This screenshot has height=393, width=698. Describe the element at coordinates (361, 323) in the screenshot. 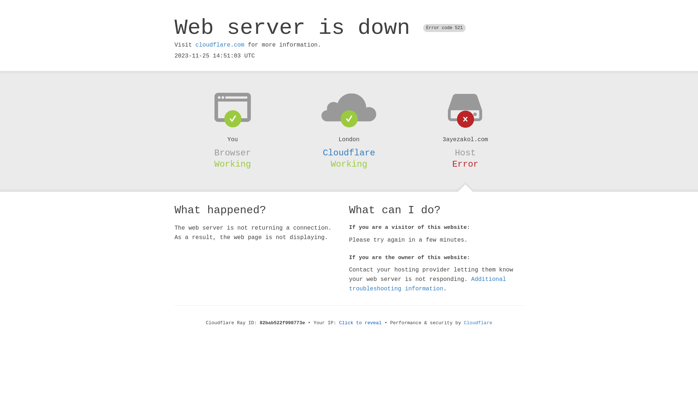

I see `Click to reveal` at that location.